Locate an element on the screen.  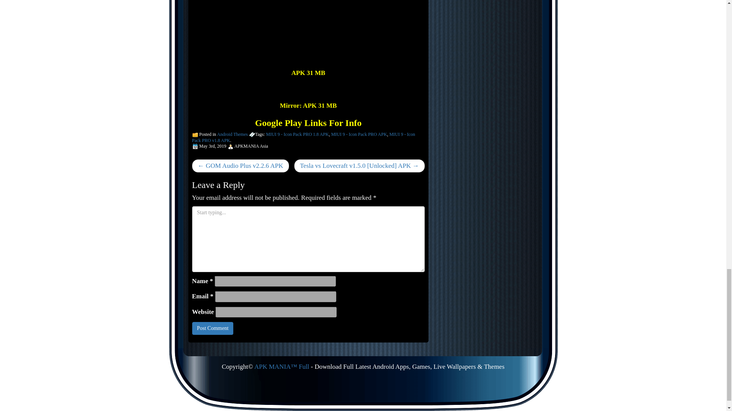
MIUI 9 - Icon Pack PRO APK is located at coordinates (359, 134).